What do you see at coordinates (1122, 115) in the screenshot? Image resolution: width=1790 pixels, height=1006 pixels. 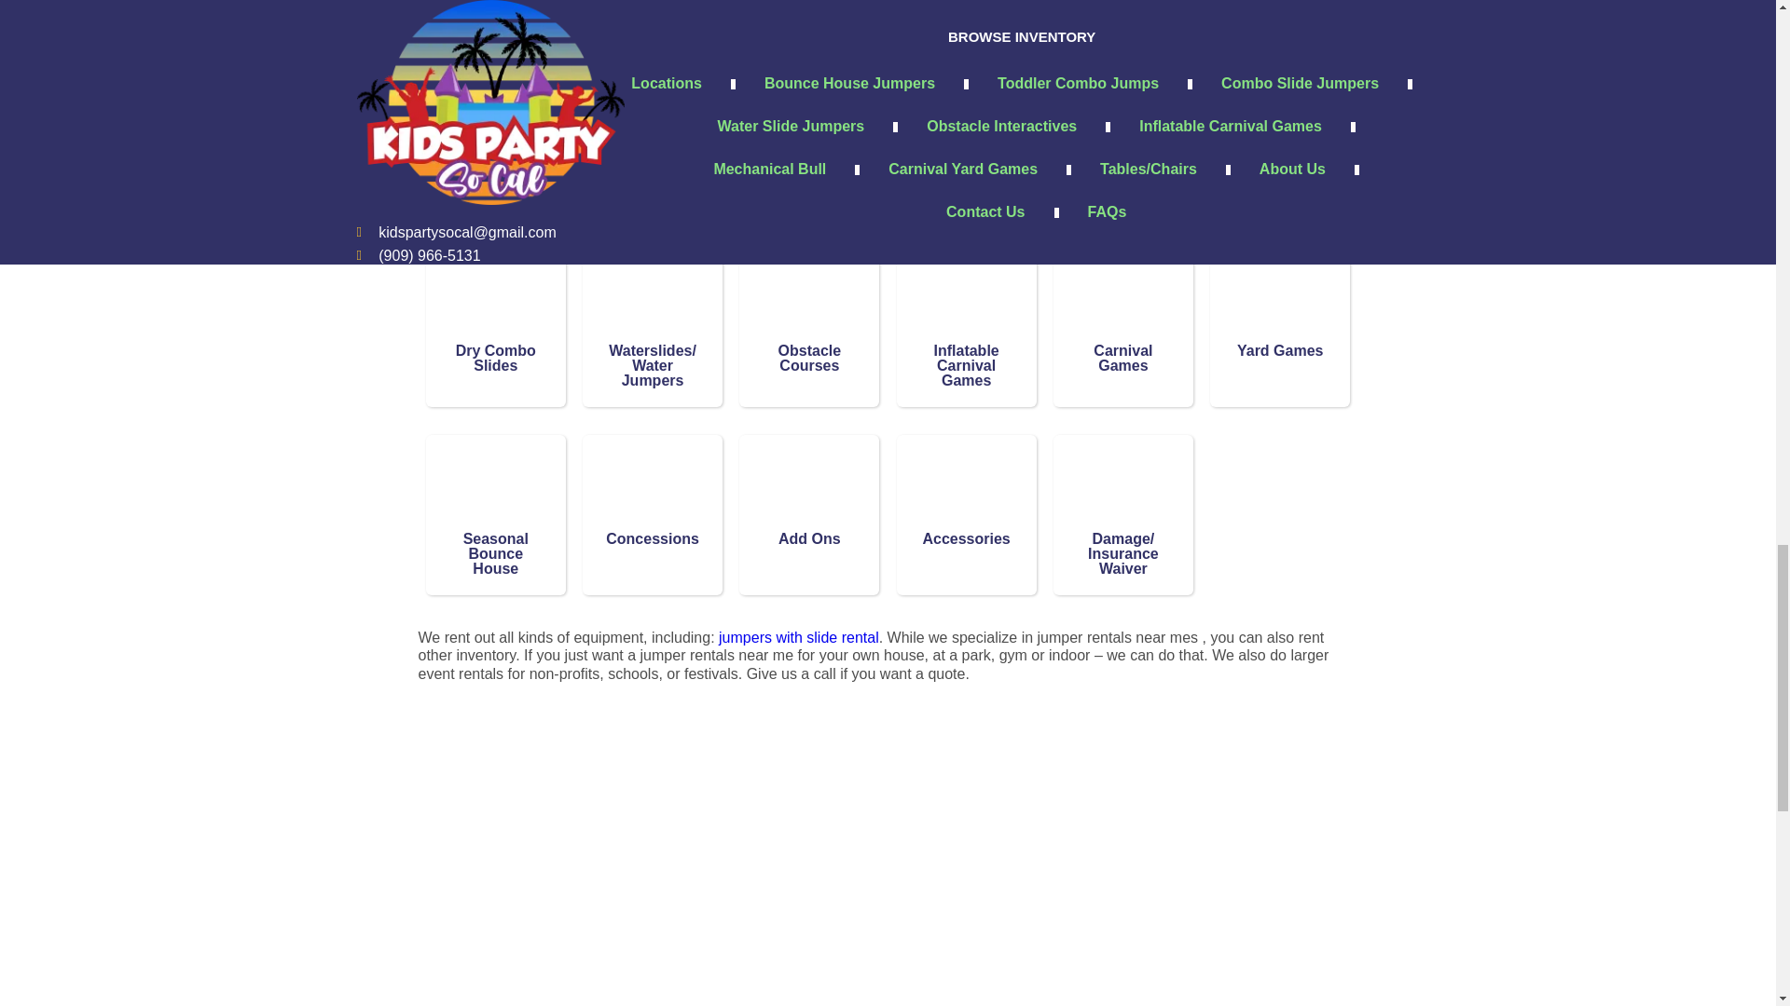 I see `Toddler Junior Bounce ` at bounding box center [1122, 115].